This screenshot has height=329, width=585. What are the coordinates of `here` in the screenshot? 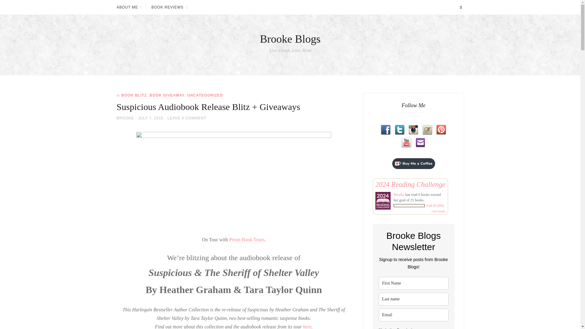 It's located at (307, 327).